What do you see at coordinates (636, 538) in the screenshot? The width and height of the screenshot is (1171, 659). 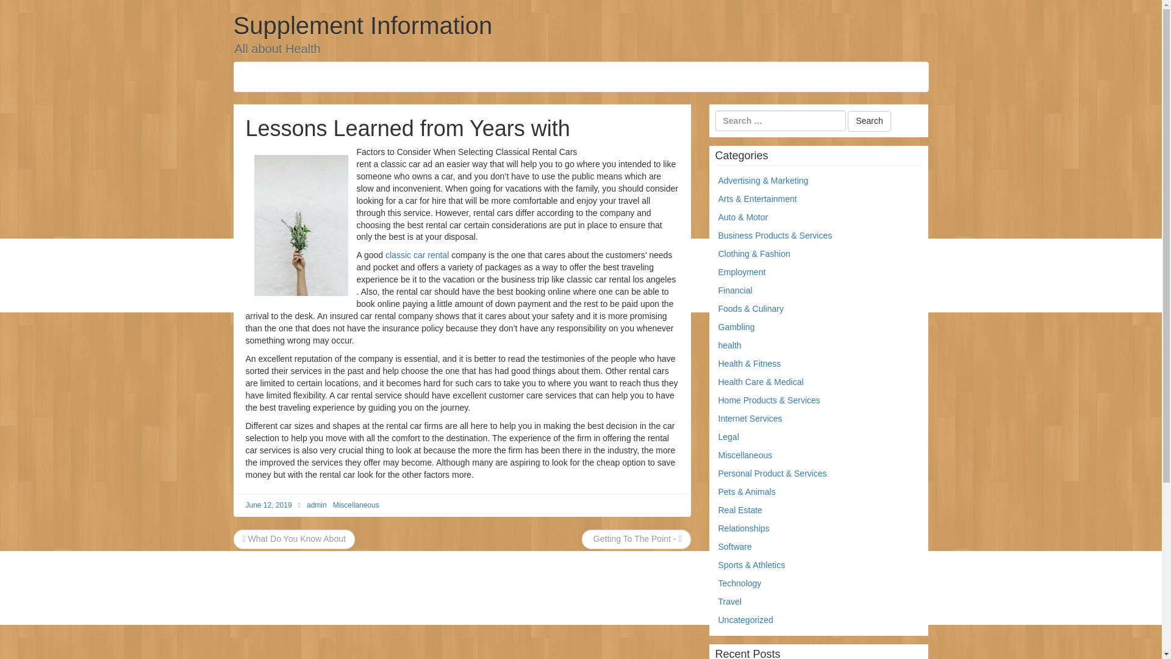 I see ` Getting To The Point - ` at bounding box center [636, 538].